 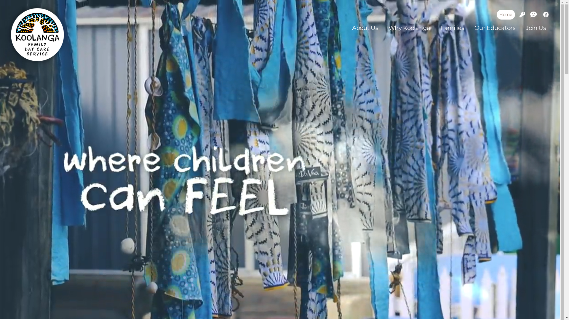 What do you see at coordinates (506, 15) in the screenshot?
I see `Home` at bounding box center [506, 15].